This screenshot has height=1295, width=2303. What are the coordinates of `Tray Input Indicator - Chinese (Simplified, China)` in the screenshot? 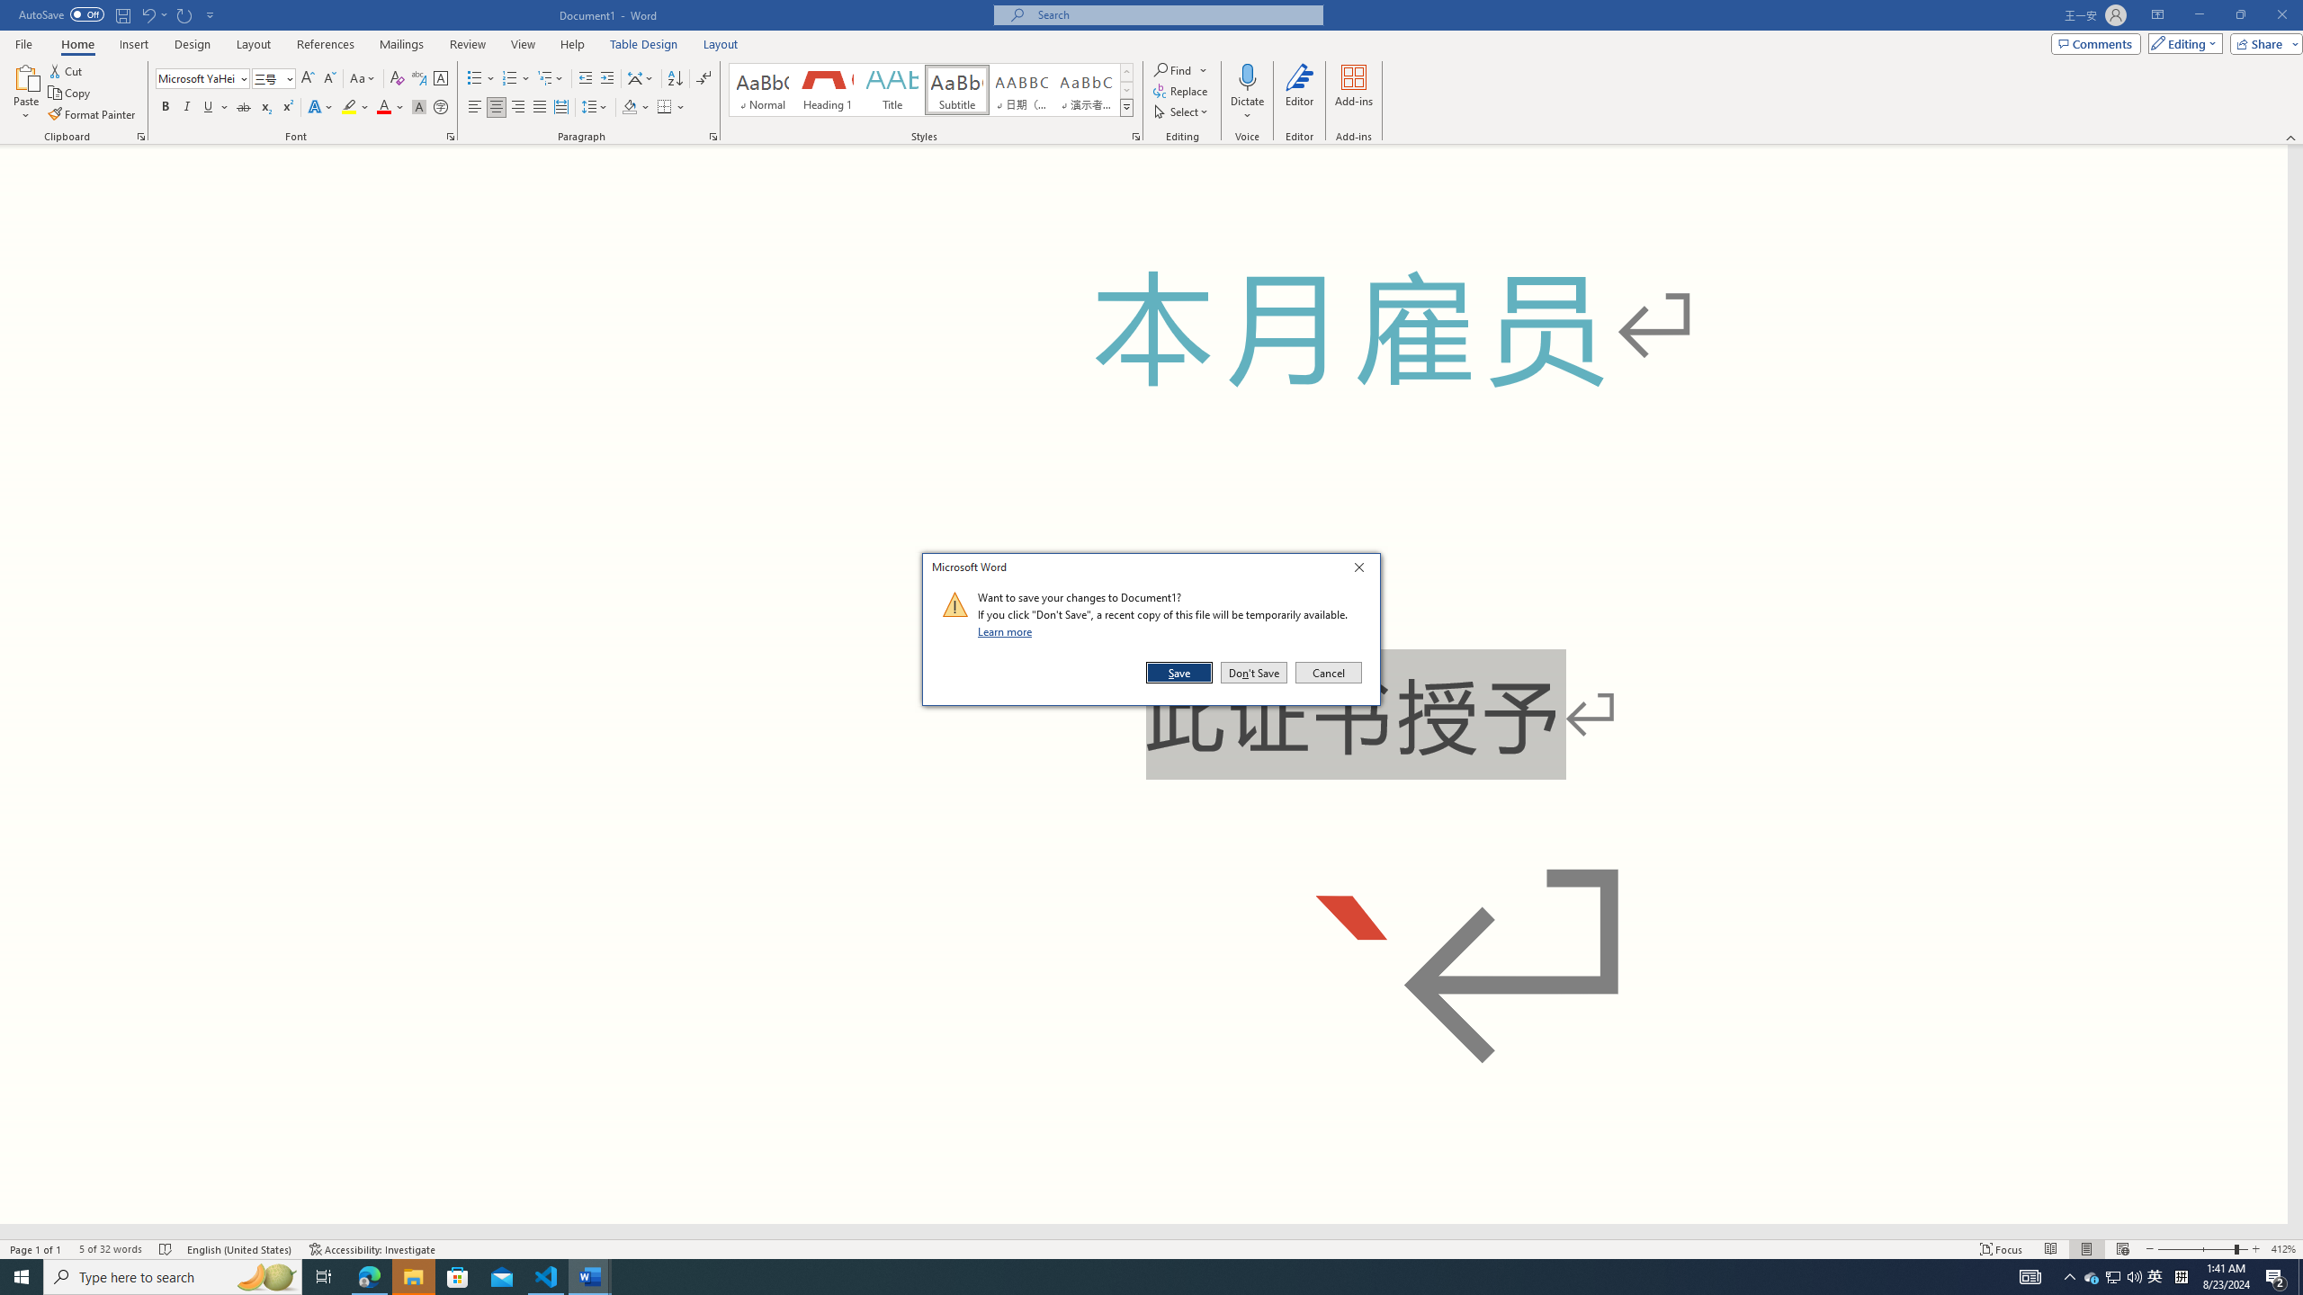 It's located at (2181, 1277).